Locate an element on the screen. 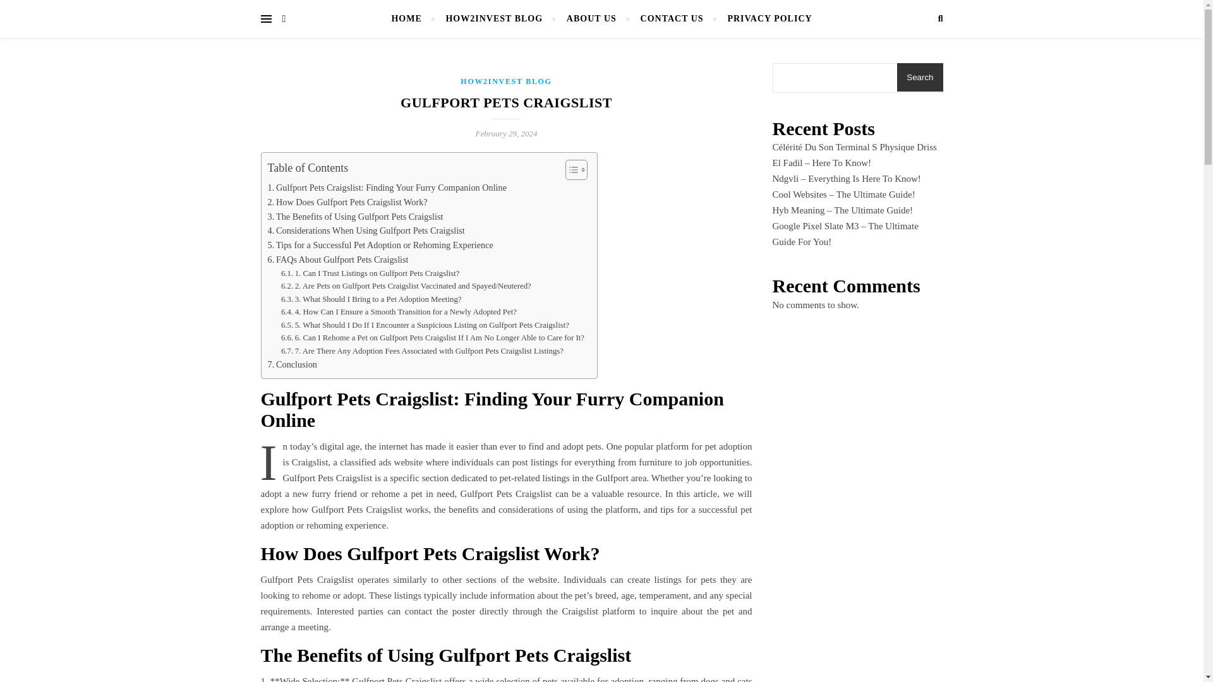 This screenshot has width=1213, height=682. Tips for a Successful Pet Adoption or Rehoming Experience is located at coordinates (380, 245).